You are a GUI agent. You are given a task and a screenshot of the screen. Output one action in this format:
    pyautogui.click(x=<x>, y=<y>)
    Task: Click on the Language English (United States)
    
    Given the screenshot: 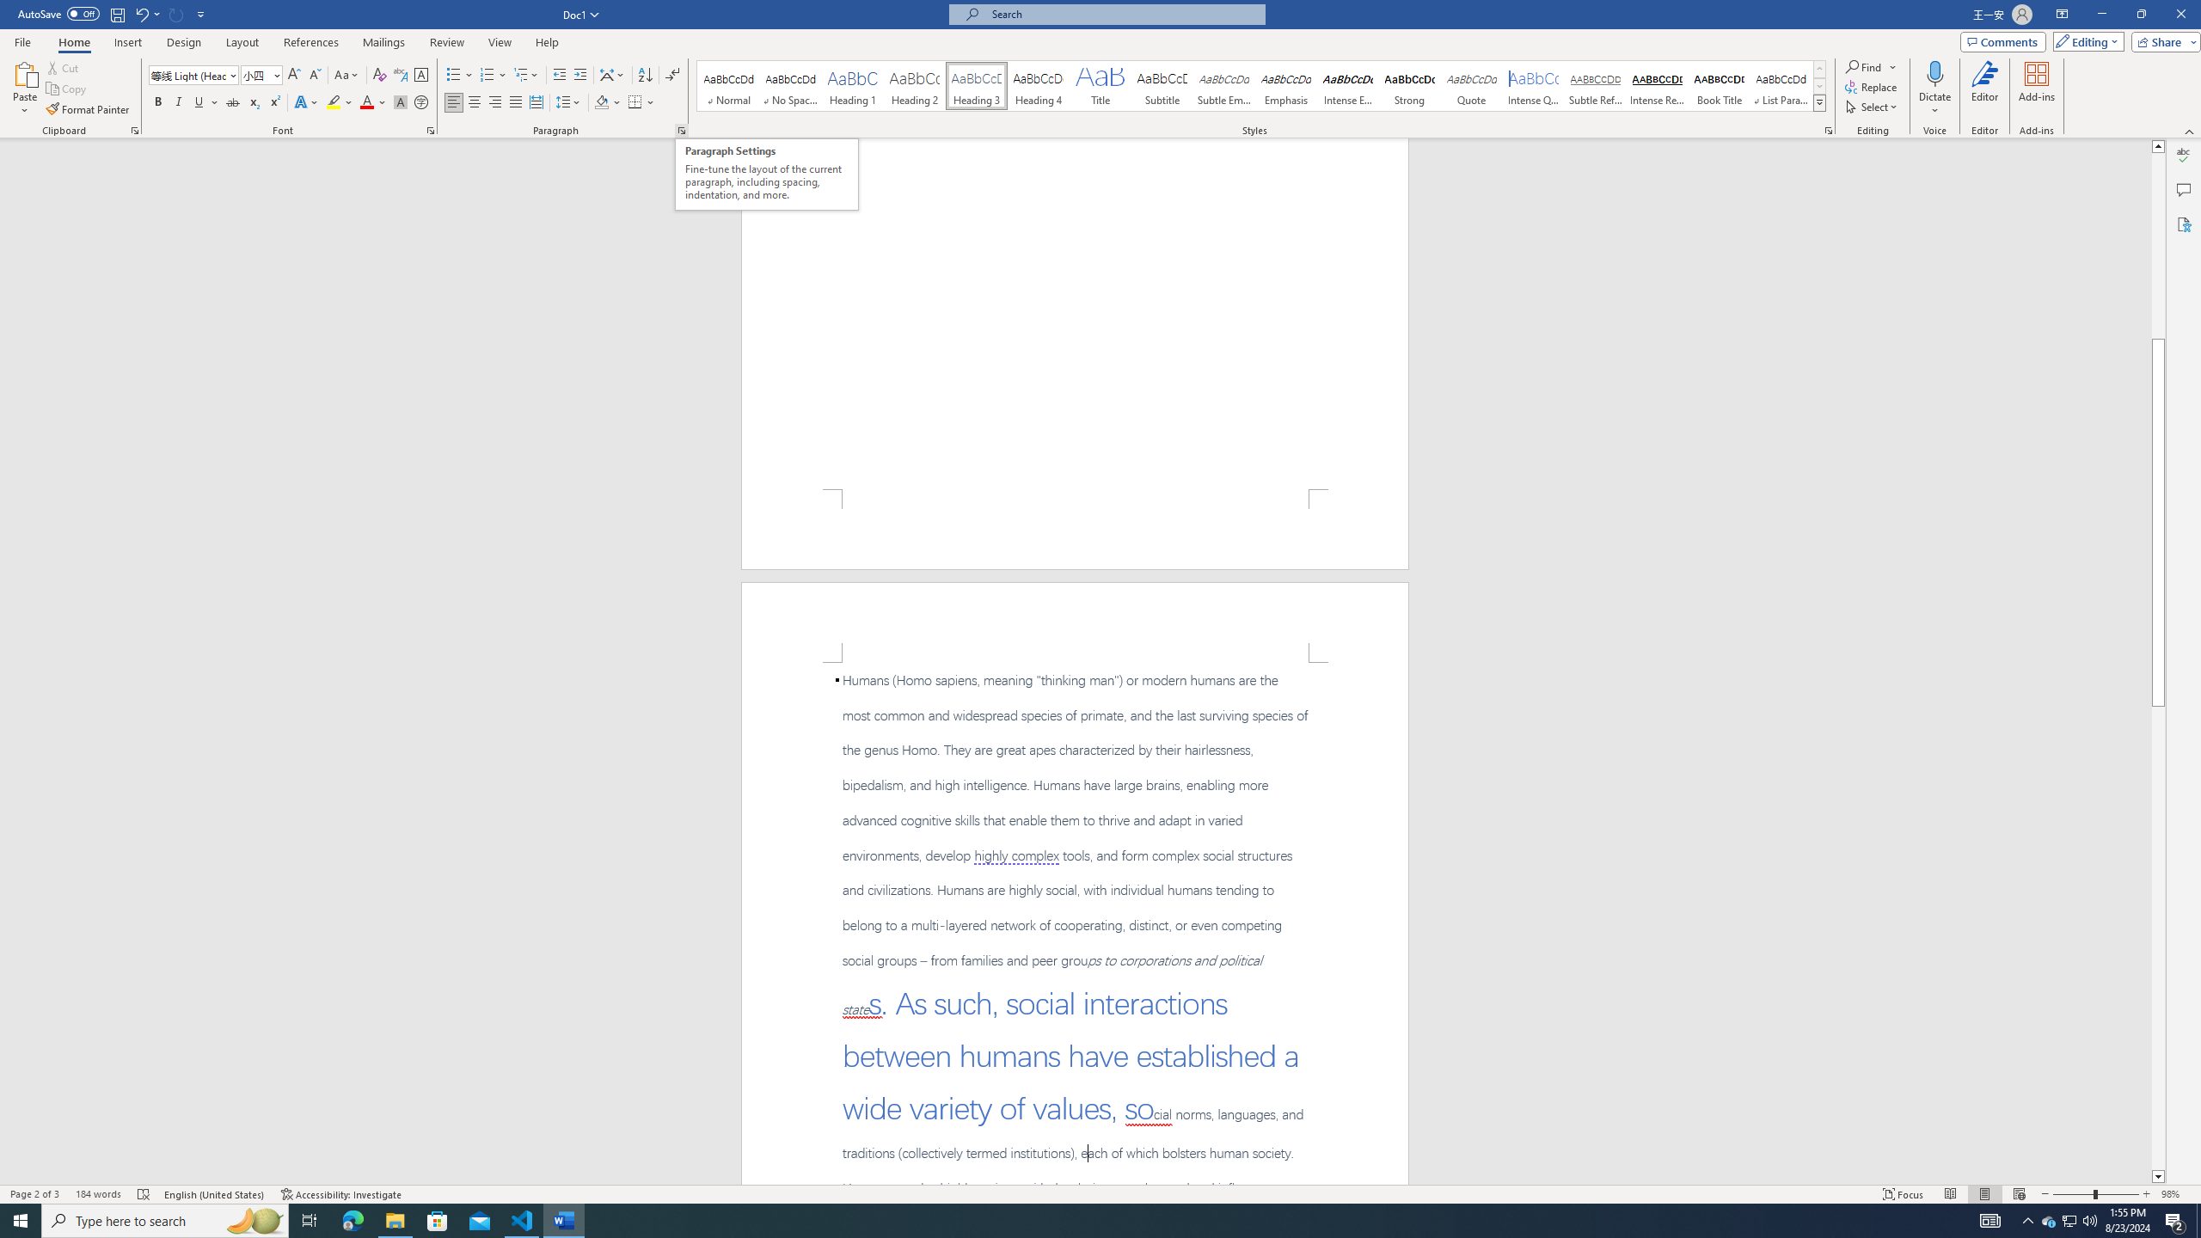 What is the action you would take?
    pyautogui.click(x=214, y=1194)
    